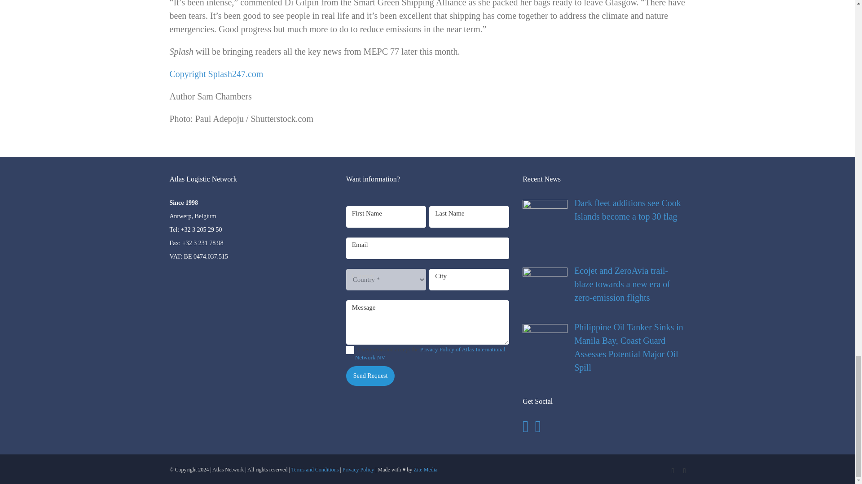 The width and height of the screenshot is (862, 484). Describe the element at coordinates (603, 210) in the screenshot. I see `Dark fleet additions see Cook Islands become a top 30 flag` at that location.